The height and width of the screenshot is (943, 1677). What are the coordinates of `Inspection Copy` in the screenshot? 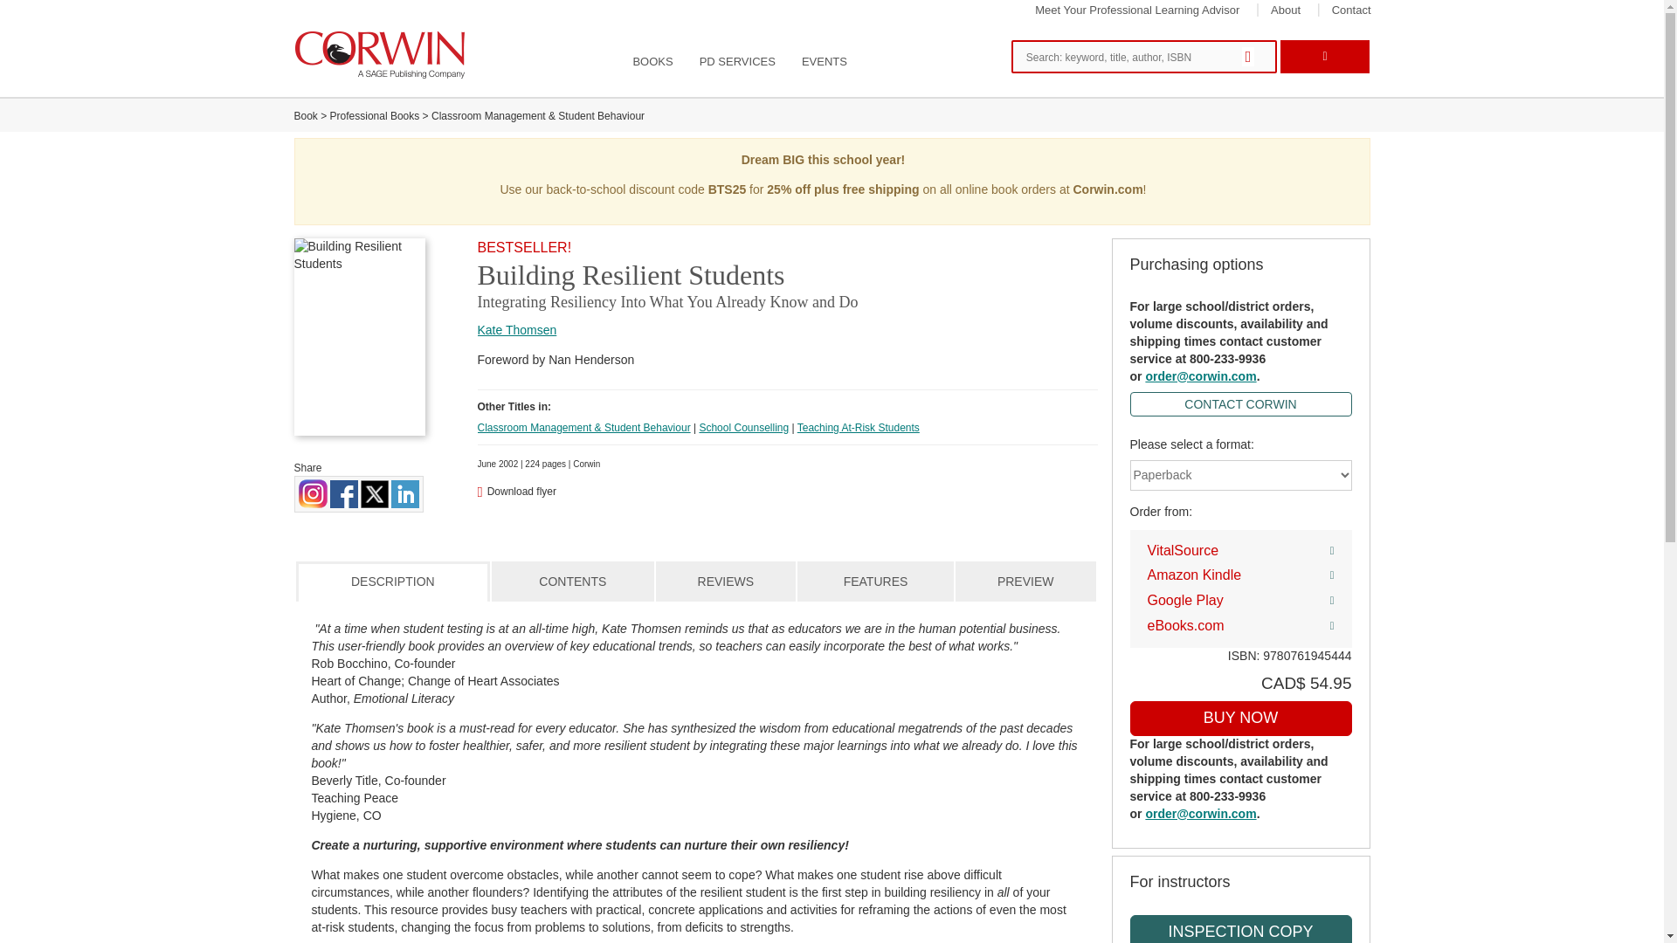 It's located at (1240, 929).